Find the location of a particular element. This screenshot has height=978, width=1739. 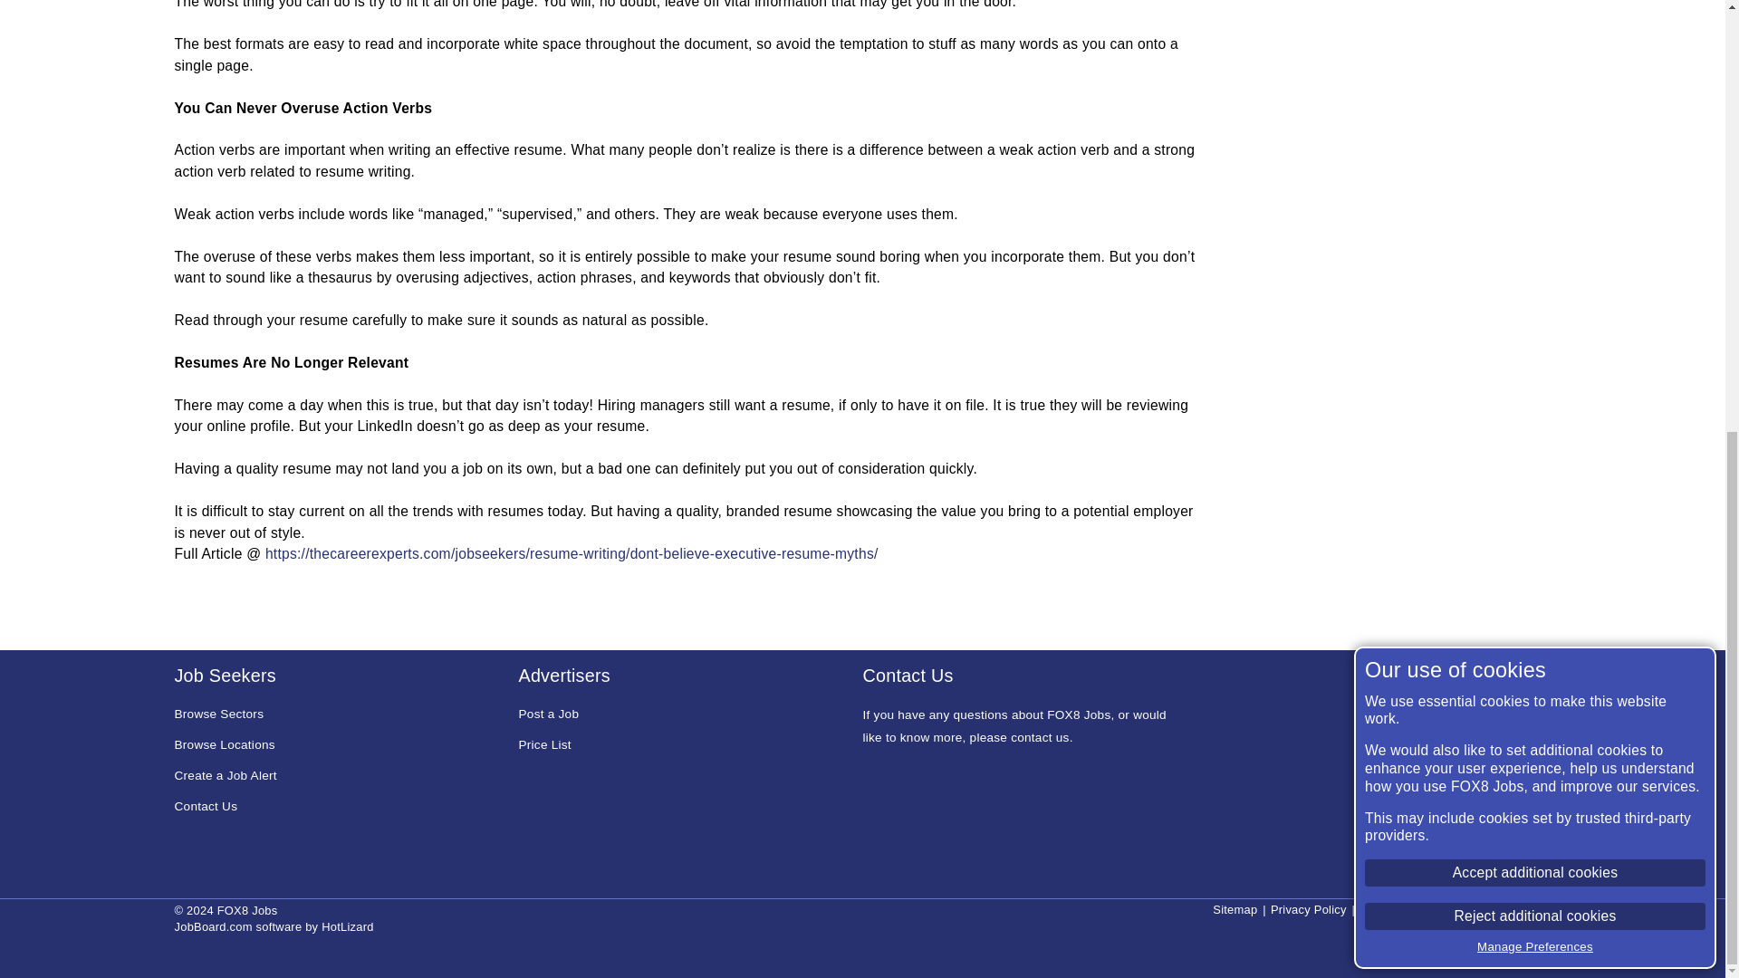

Cookie Preferences is located at coordinates (1498, 909).